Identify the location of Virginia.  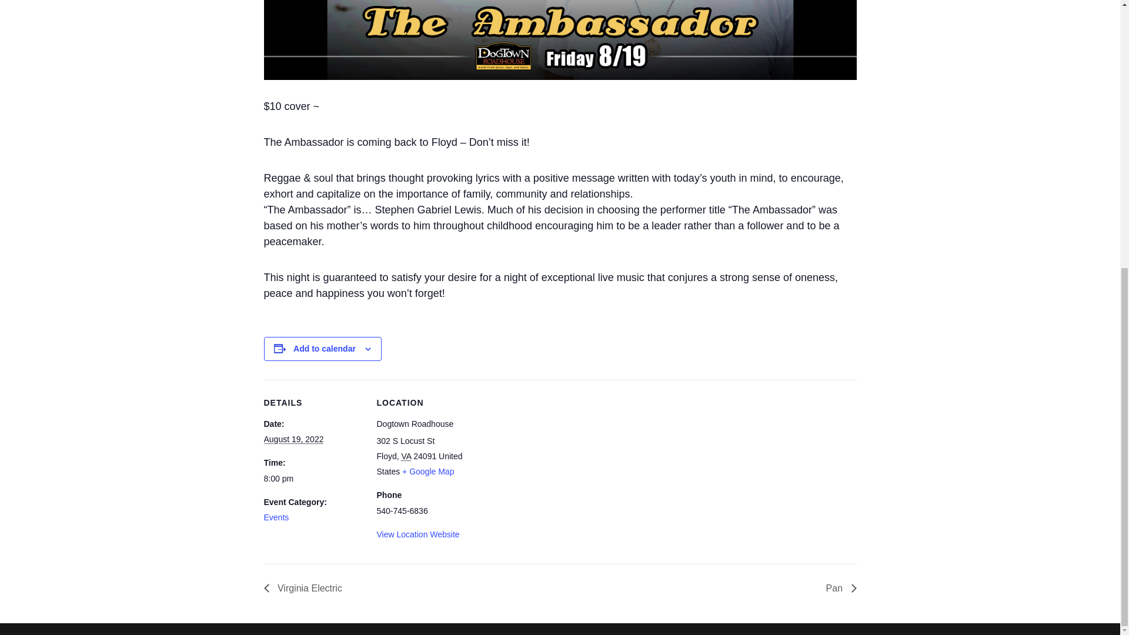
(407, 456).